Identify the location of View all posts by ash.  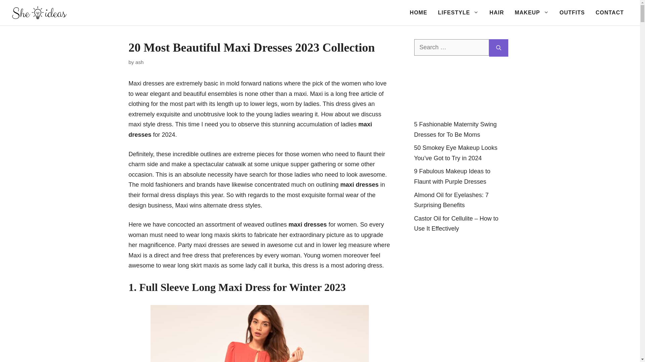
(140, 62).